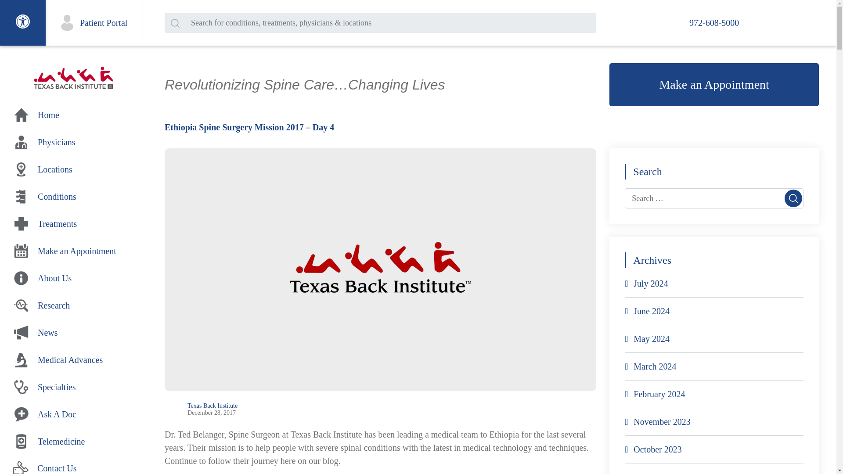 The image size is (843, 474). What do you see at coordinates (793, 198) in the screenshot?
I see `Search` at bounding box center [793, 198].